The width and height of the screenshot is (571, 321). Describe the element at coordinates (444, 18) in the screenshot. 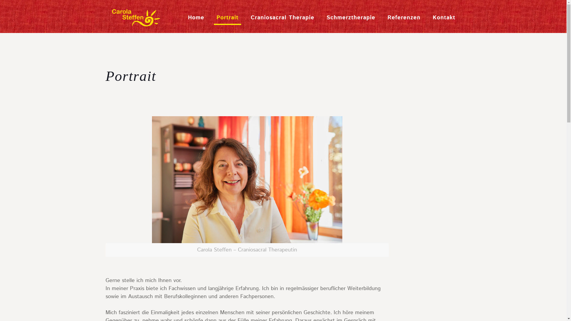

I see `Kontakt` at that location.